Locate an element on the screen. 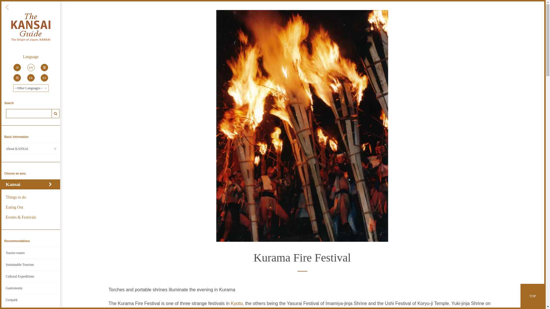 The image size is (550, 309). ES is located at coordinates (44, 78).